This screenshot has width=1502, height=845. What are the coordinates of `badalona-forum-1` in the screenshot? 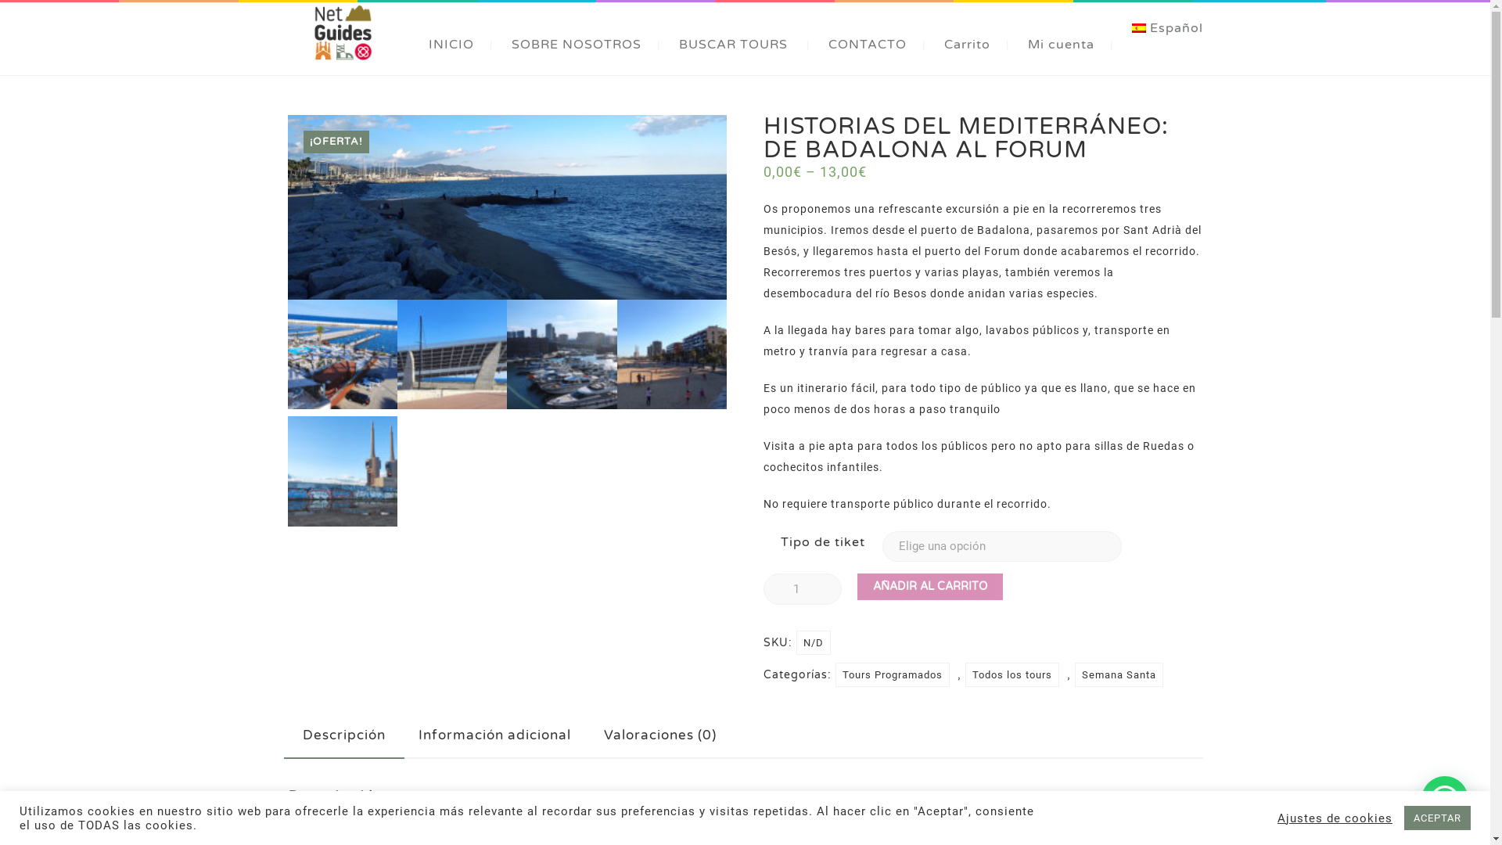 It's located at (343, 471).